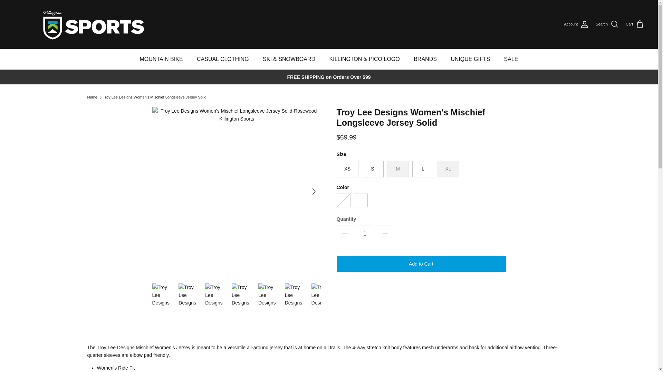 The image size is (663, 372). Describe the element at coordinates (345, 234) in the screenshot. I see `Minus` at that location.